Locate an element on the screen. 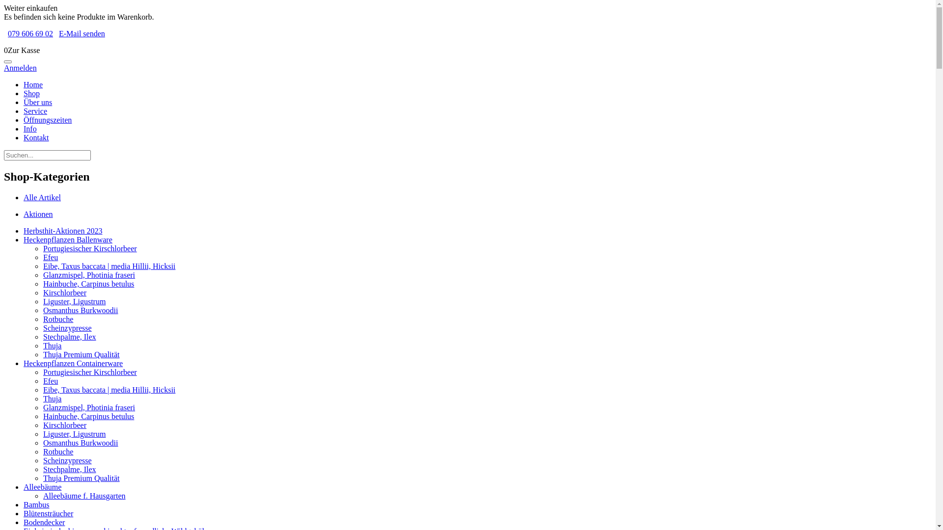 The width and height of the screenshot is (943, 530). Hainbuche, Carpinus betulus is located at coordinates (88, 284).